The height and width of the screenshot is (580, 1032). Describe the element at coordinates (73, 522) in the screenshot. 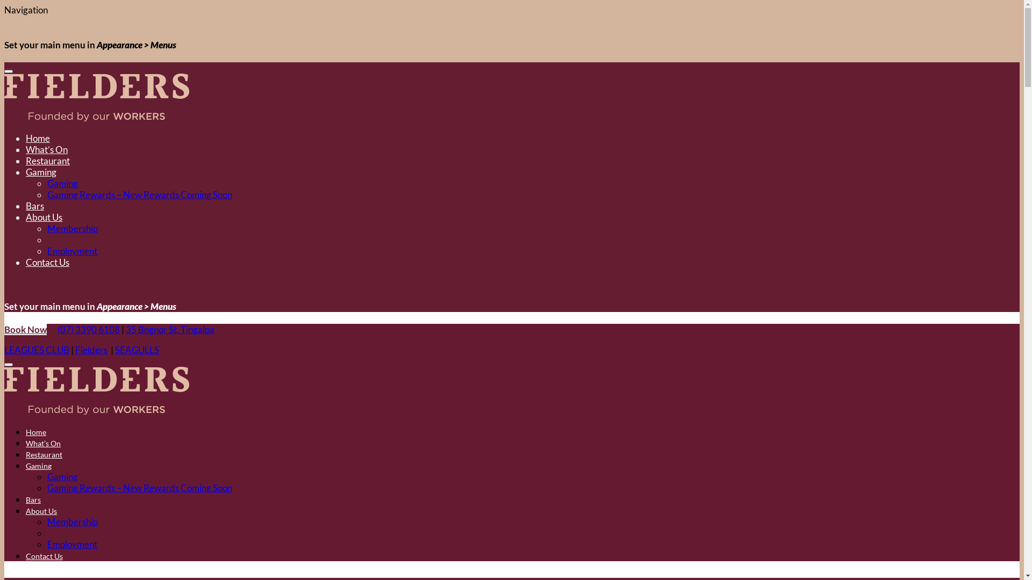

I see `Membership` at that location.